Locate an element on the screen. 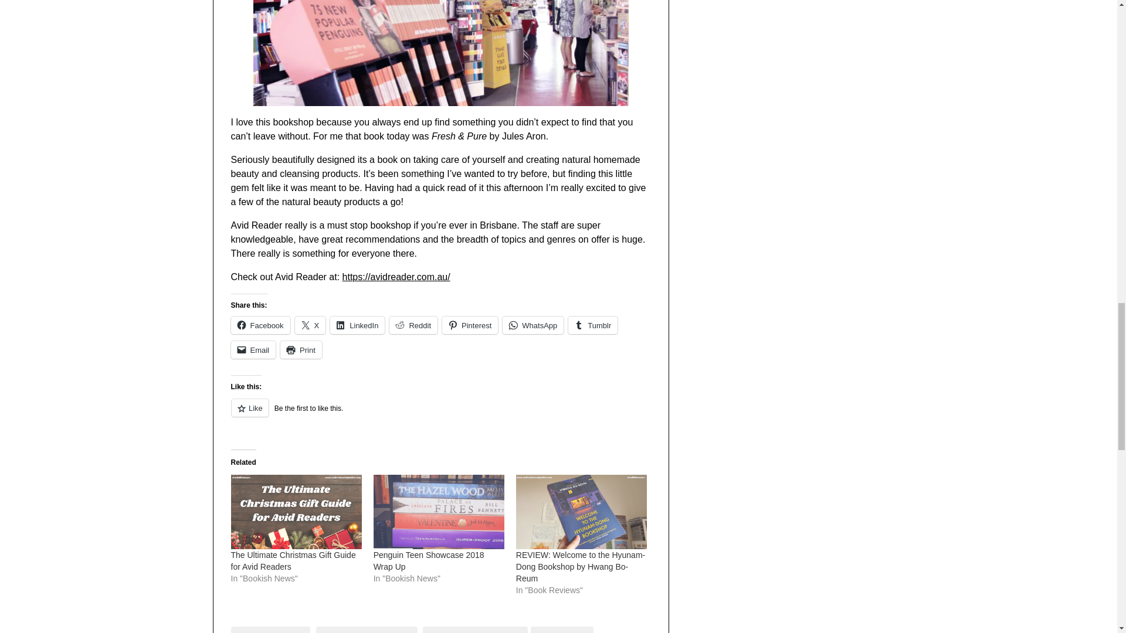  Click to print is located at coordinates (301, 350).